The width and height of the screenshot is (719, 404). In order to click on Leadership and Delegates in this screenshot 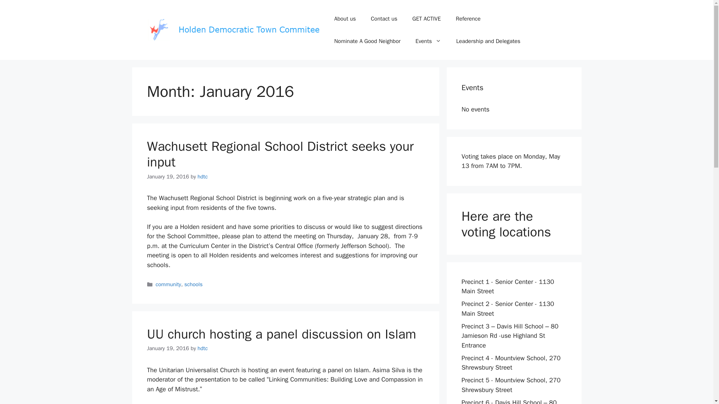, I will do `click(488, 41)`.